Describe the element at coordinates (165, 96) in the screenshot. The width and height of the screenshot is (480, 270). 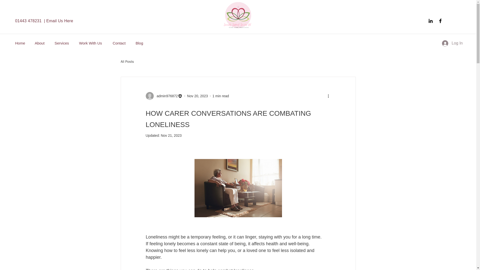
I see `admin976872` at that location.